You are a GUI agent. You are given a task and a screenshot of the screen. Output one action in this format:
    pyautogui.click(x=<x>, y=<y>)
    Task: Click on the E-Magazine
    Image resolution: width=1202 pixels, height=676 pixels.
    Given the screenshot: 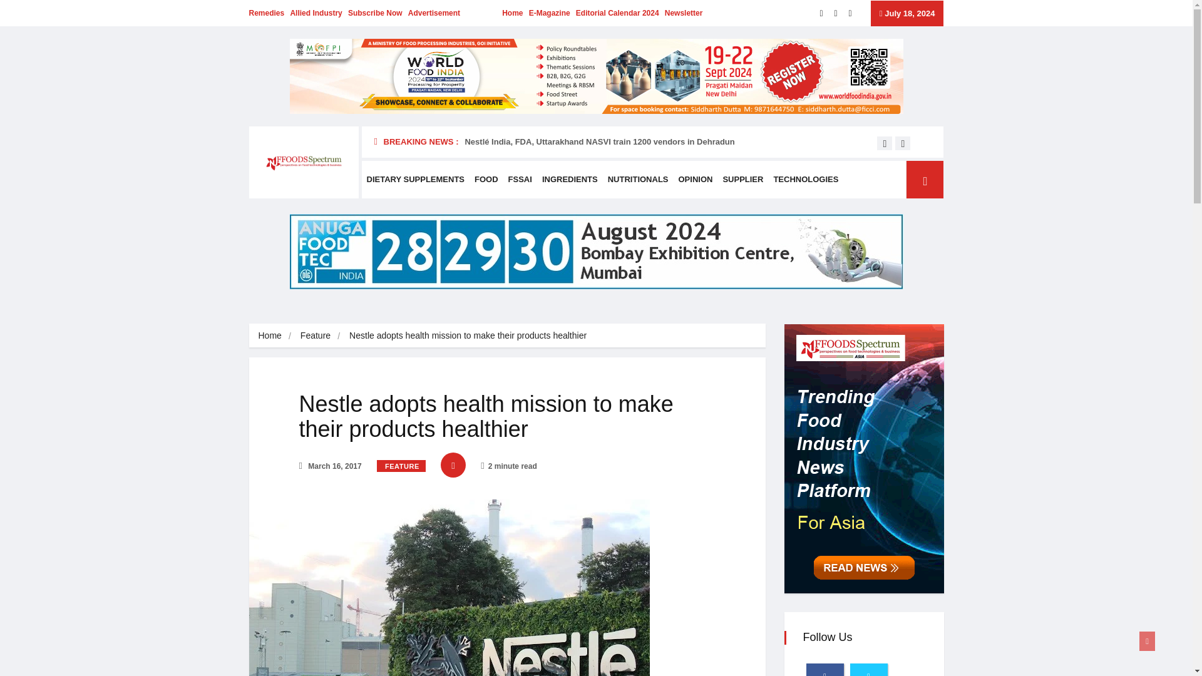 What is the action you would take?
    pyautogui.click(x=549, y=13)
    